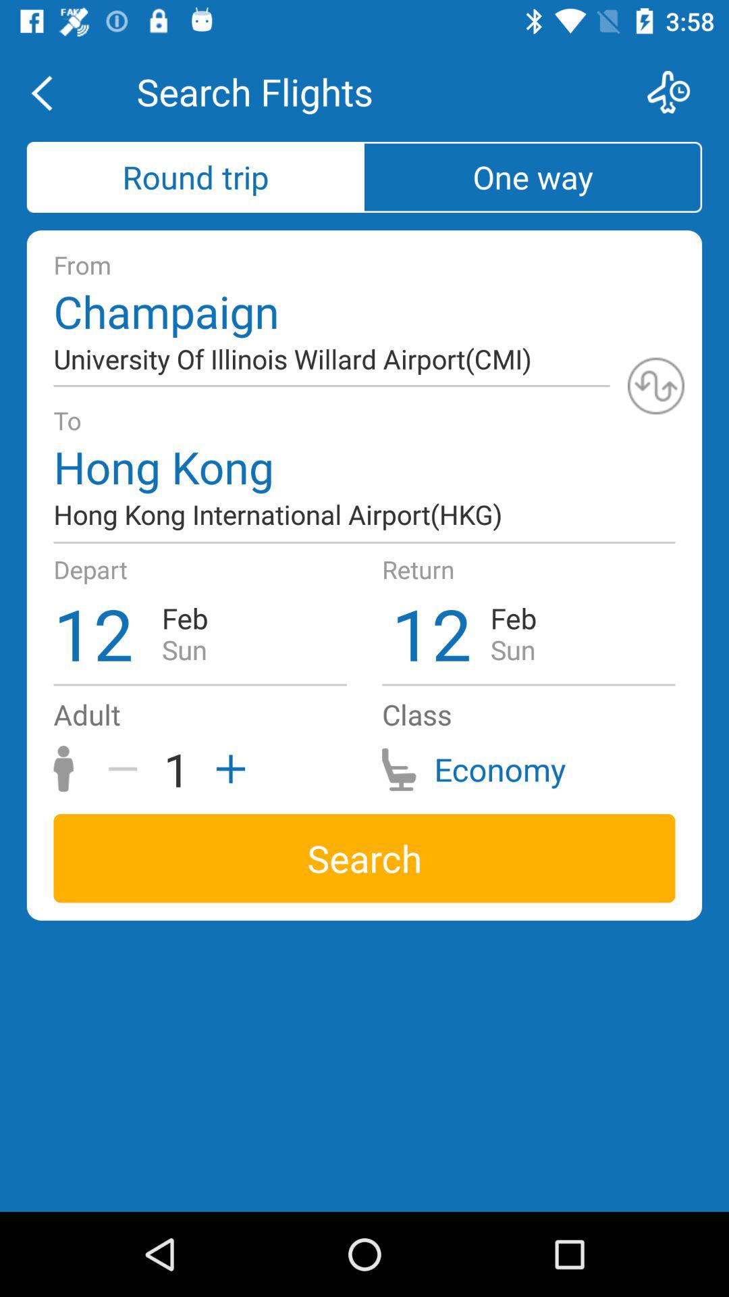 The width and height of the screenshot is (729, 1297). What do you see at coordinates (656, 386) in the screenshot?
I see `switch locations` at bounding box center [656, 386].